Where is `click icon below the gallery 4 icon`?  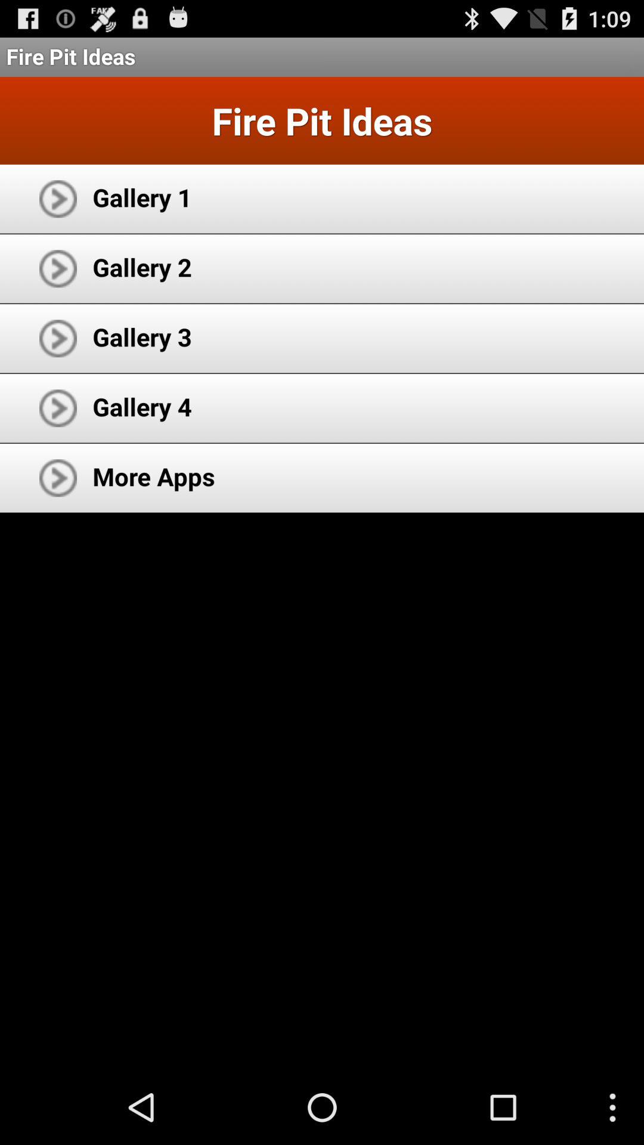 click icon below the gallery 4 icon is located at coordinates (154, 476).